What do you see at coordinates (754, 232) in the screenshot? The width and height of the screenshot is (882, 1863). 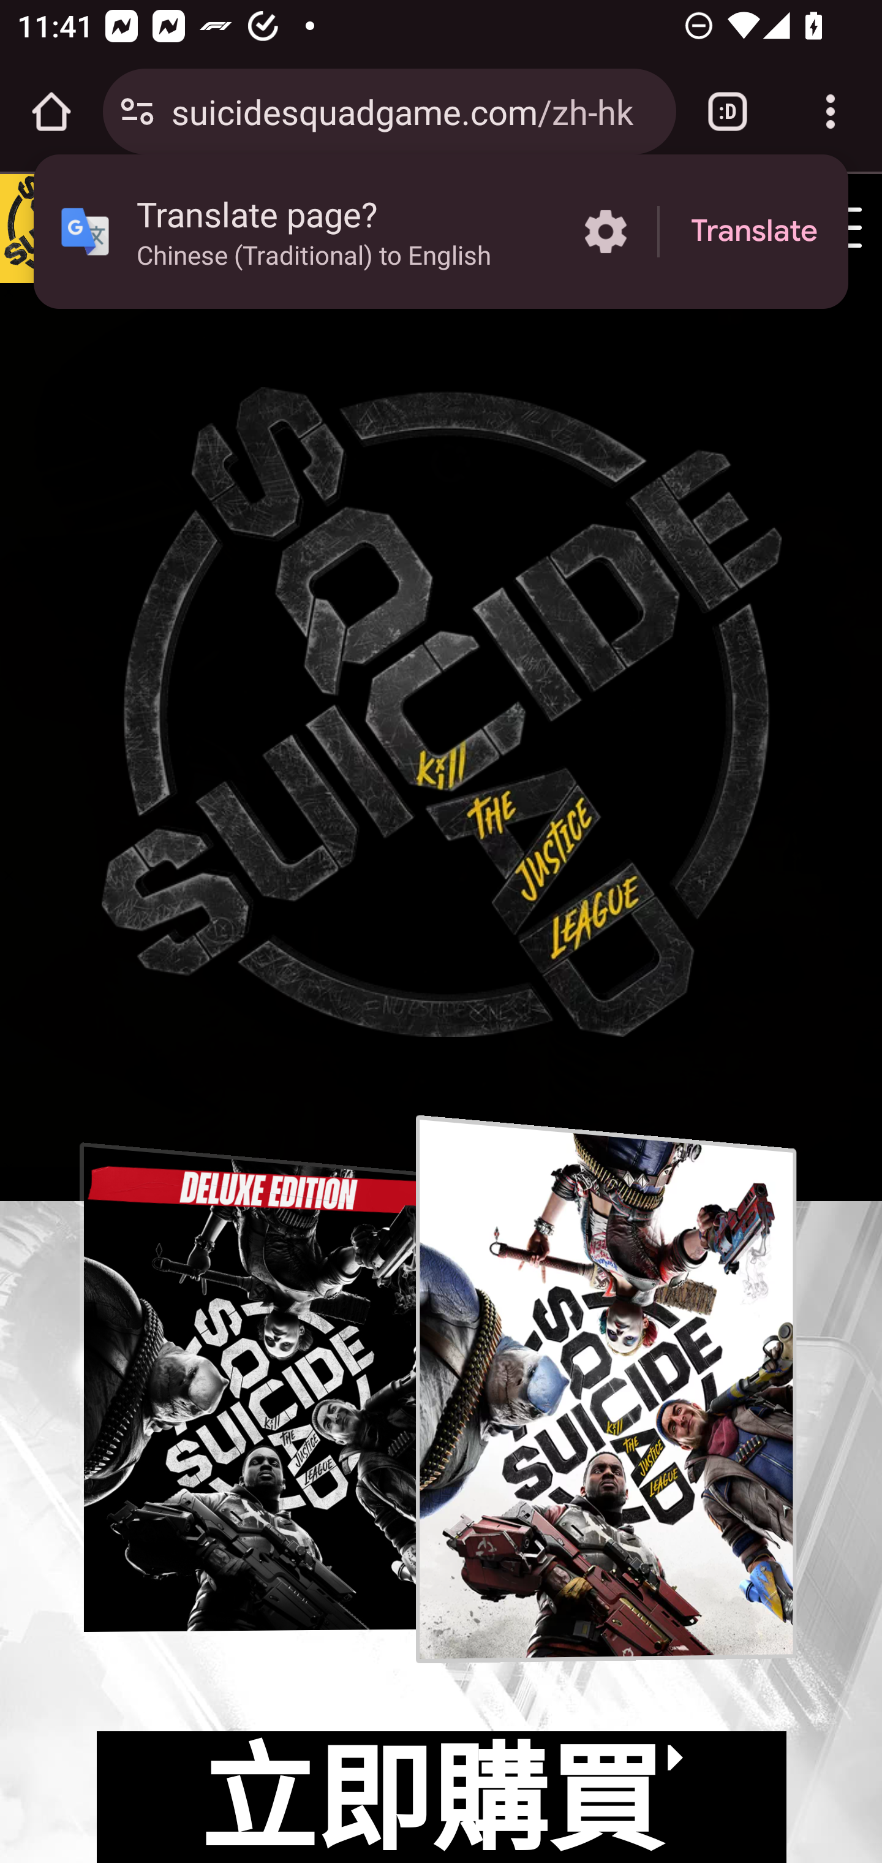 I see `Translate` at bounding box center [754, 232].